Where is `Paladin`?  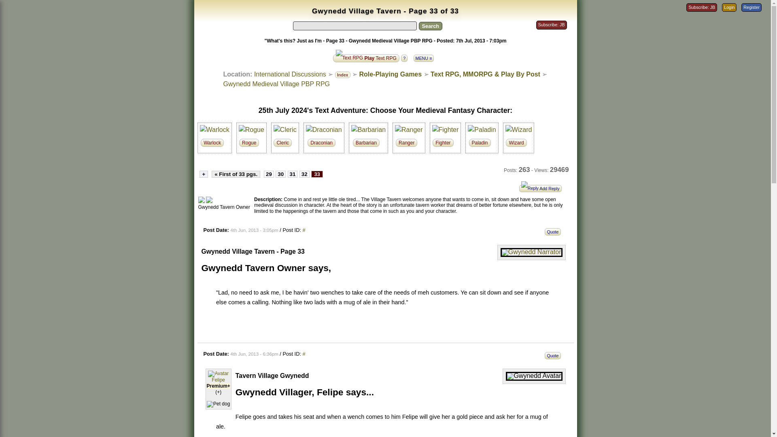 Paladin is located at coordinates (482, 129).